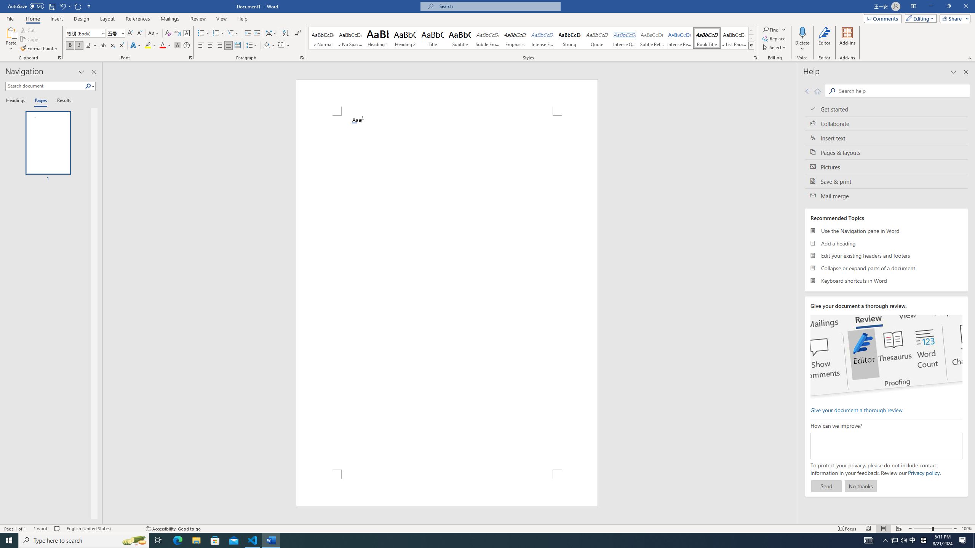  I want to click on Spelling and Grammar Check No Errors, so click(57, 529).